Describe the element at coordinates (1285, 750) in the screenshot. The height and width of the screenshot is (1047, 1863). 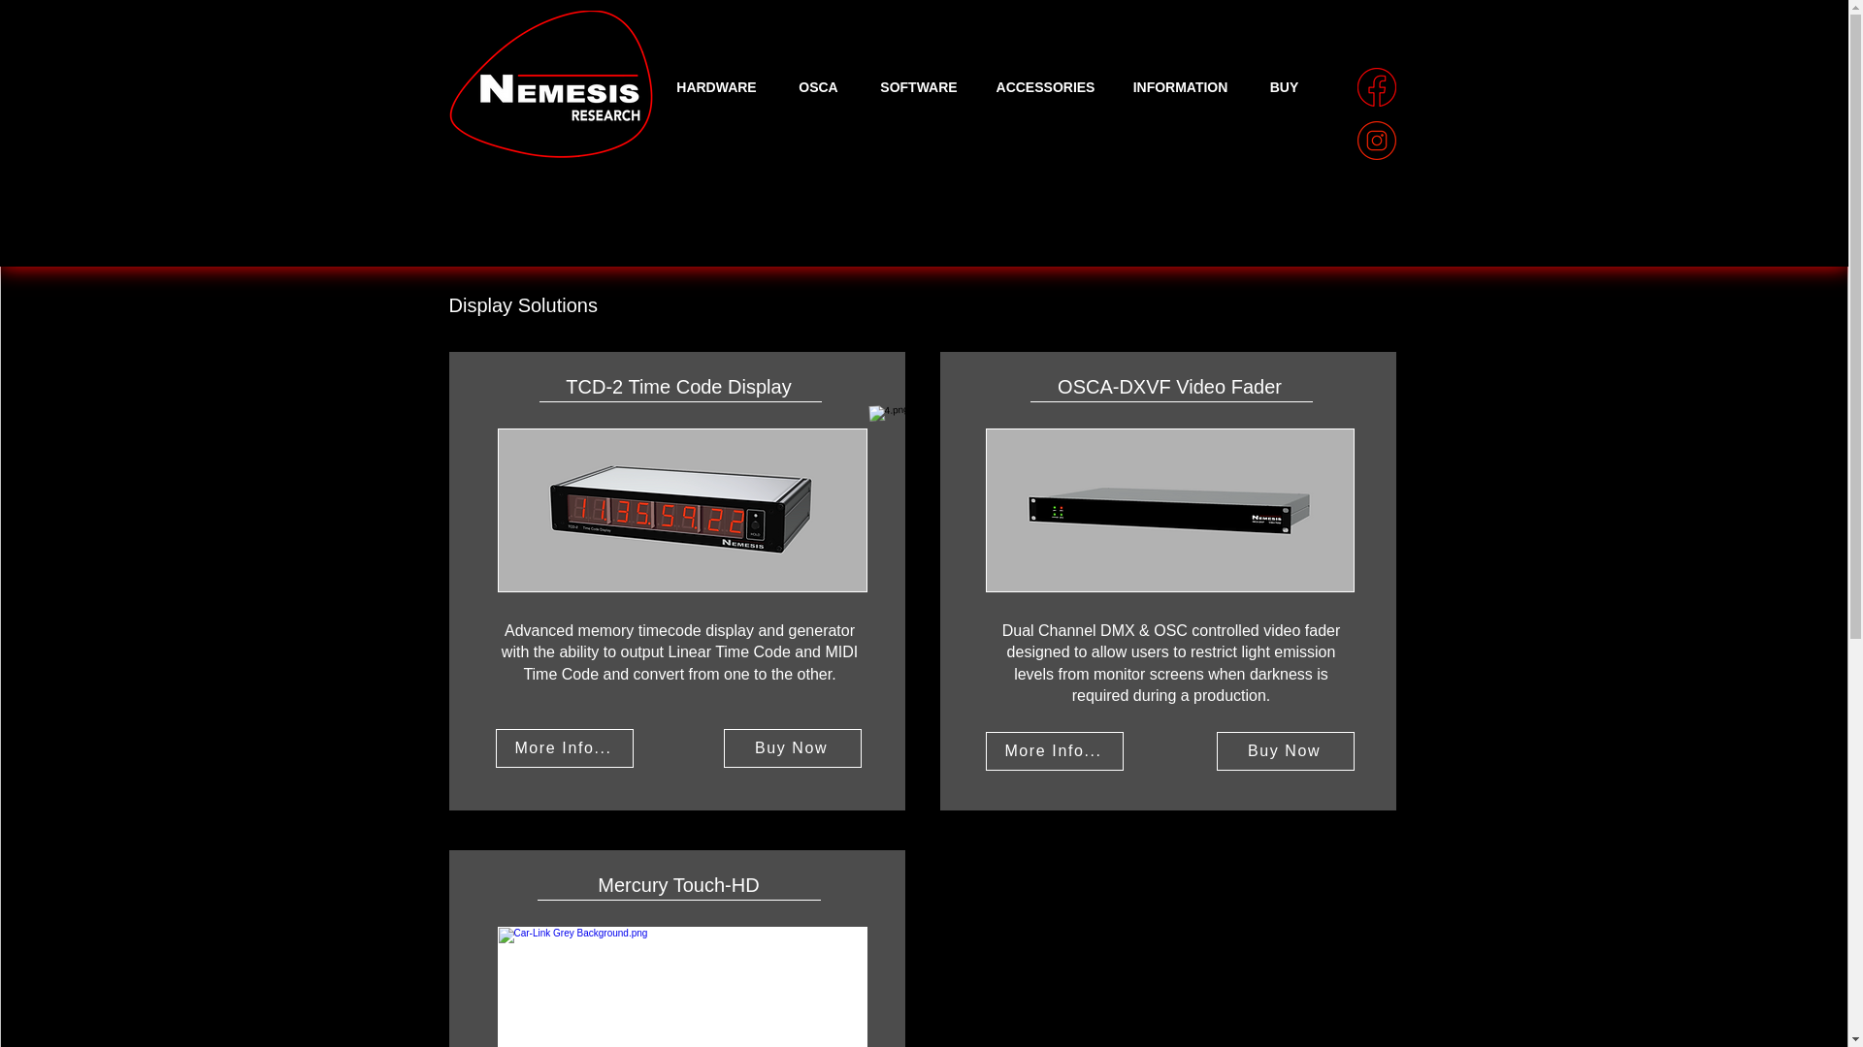
I see `Buy Now` at that location.